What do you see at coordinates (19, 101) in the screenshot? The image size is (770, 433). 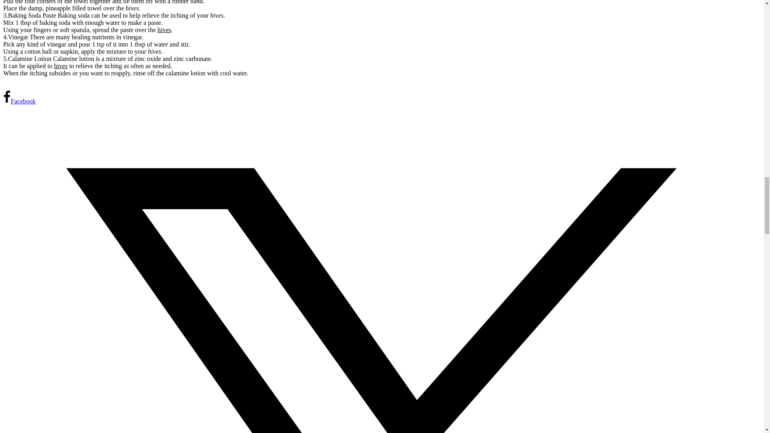 I see `Share on Facebook` at bounding box center [19, 101].